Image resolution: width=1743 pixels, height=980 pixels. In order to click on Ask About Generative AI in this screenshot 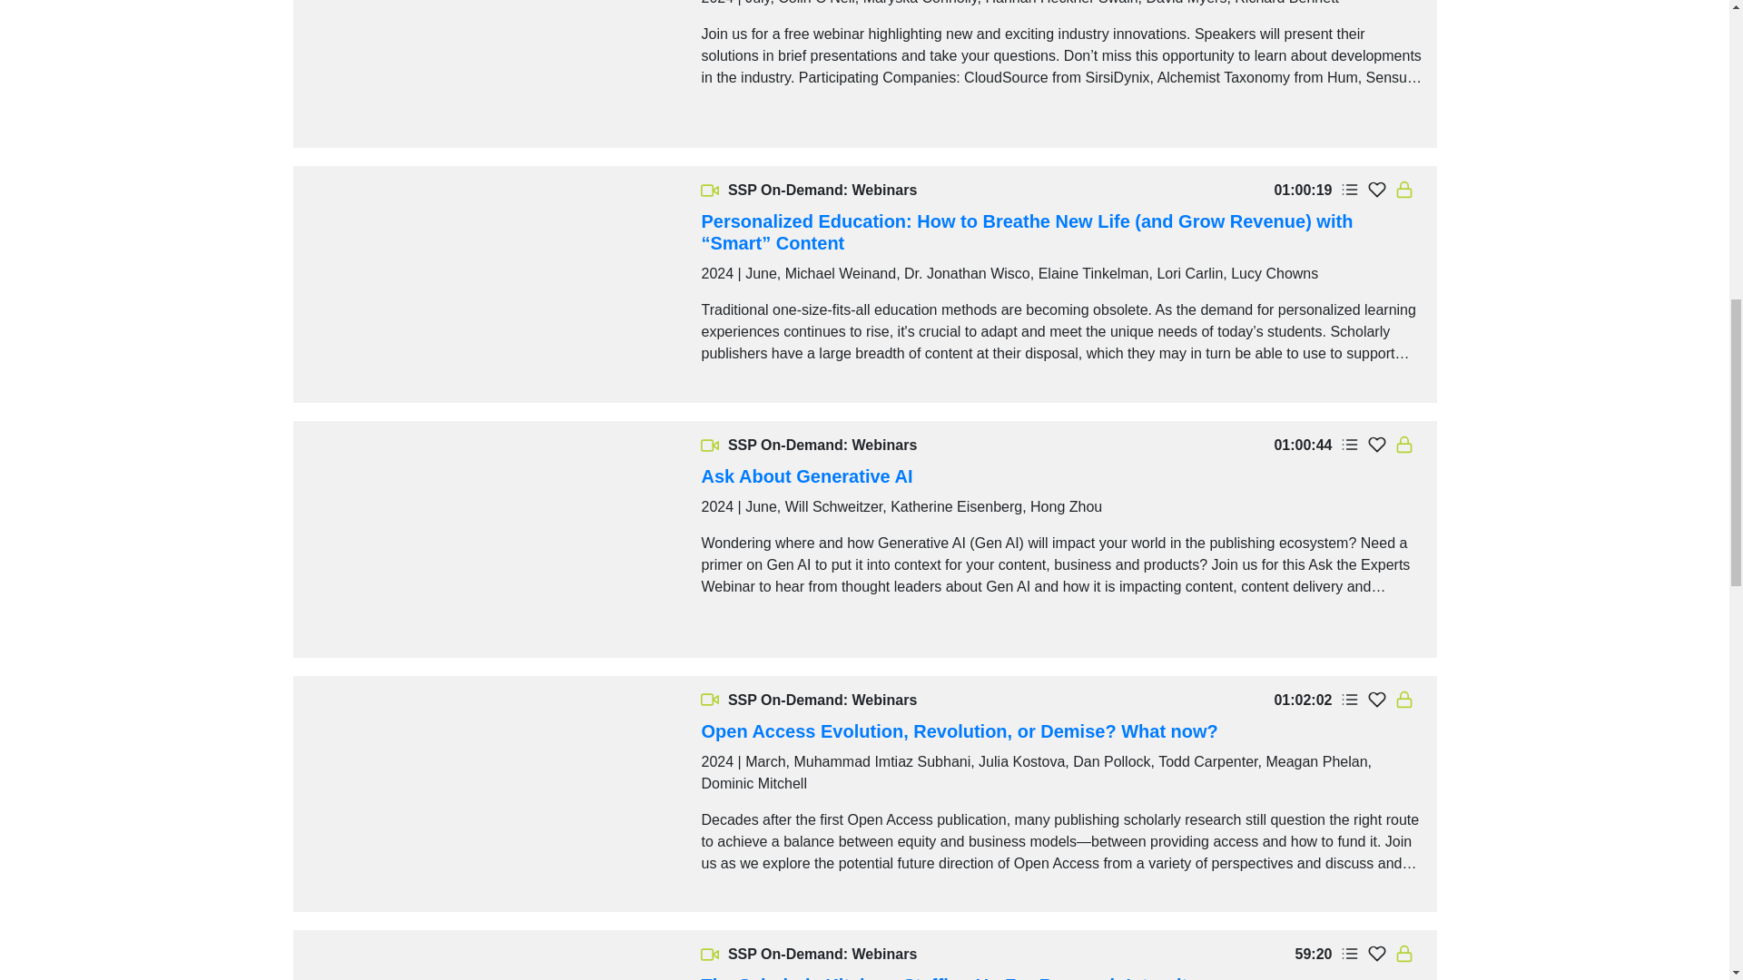, I will do `click(806, 475)`.